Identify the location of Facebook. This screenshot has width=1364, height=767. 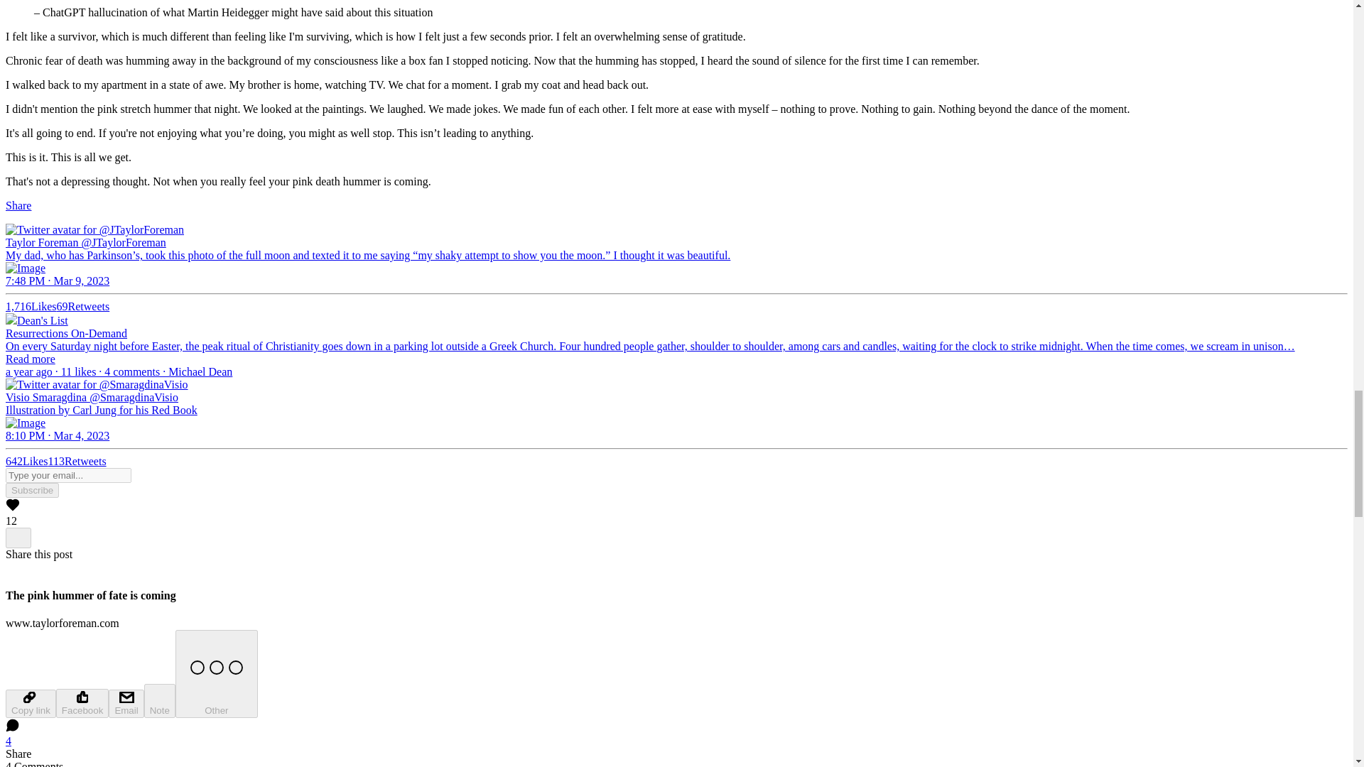
(82, 703).